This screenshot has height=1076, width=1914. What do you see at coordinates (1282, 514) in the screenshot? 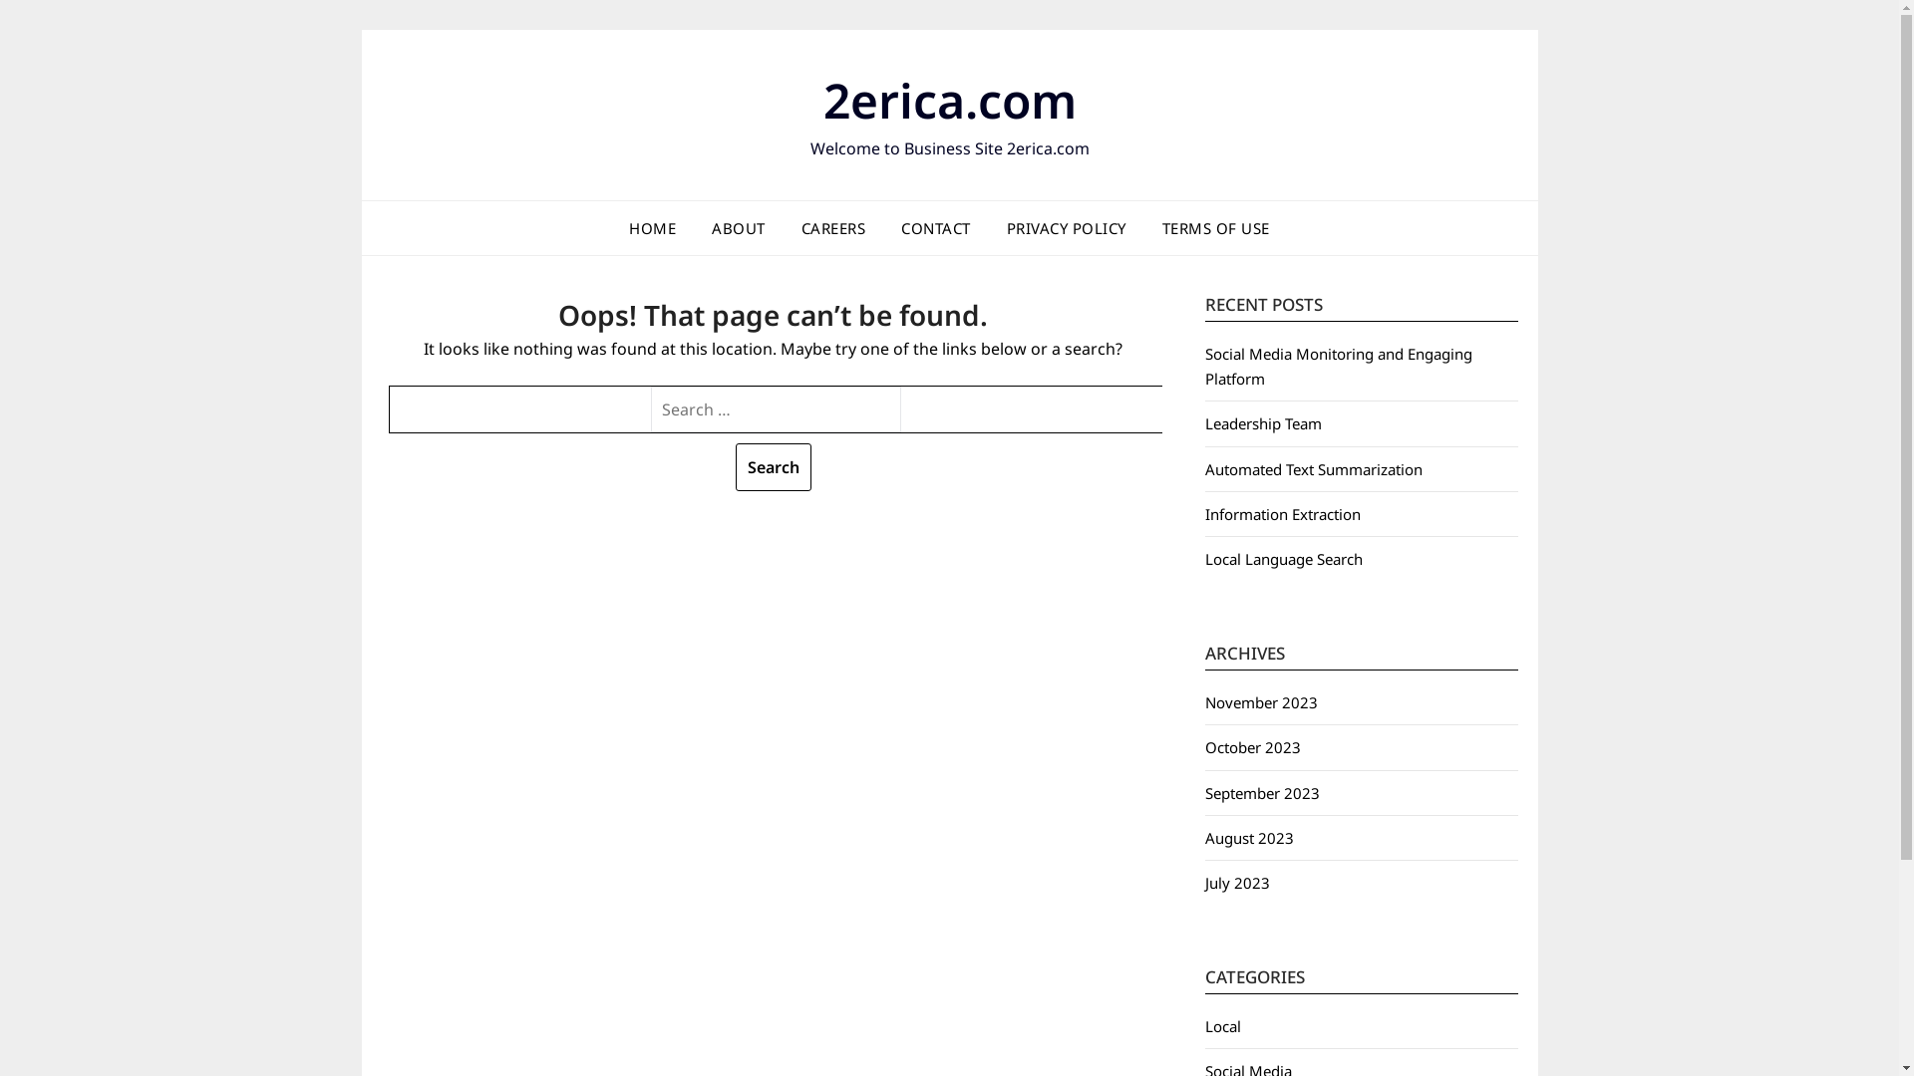
I see `Information Extraction` at bounding box center [1282, 514].